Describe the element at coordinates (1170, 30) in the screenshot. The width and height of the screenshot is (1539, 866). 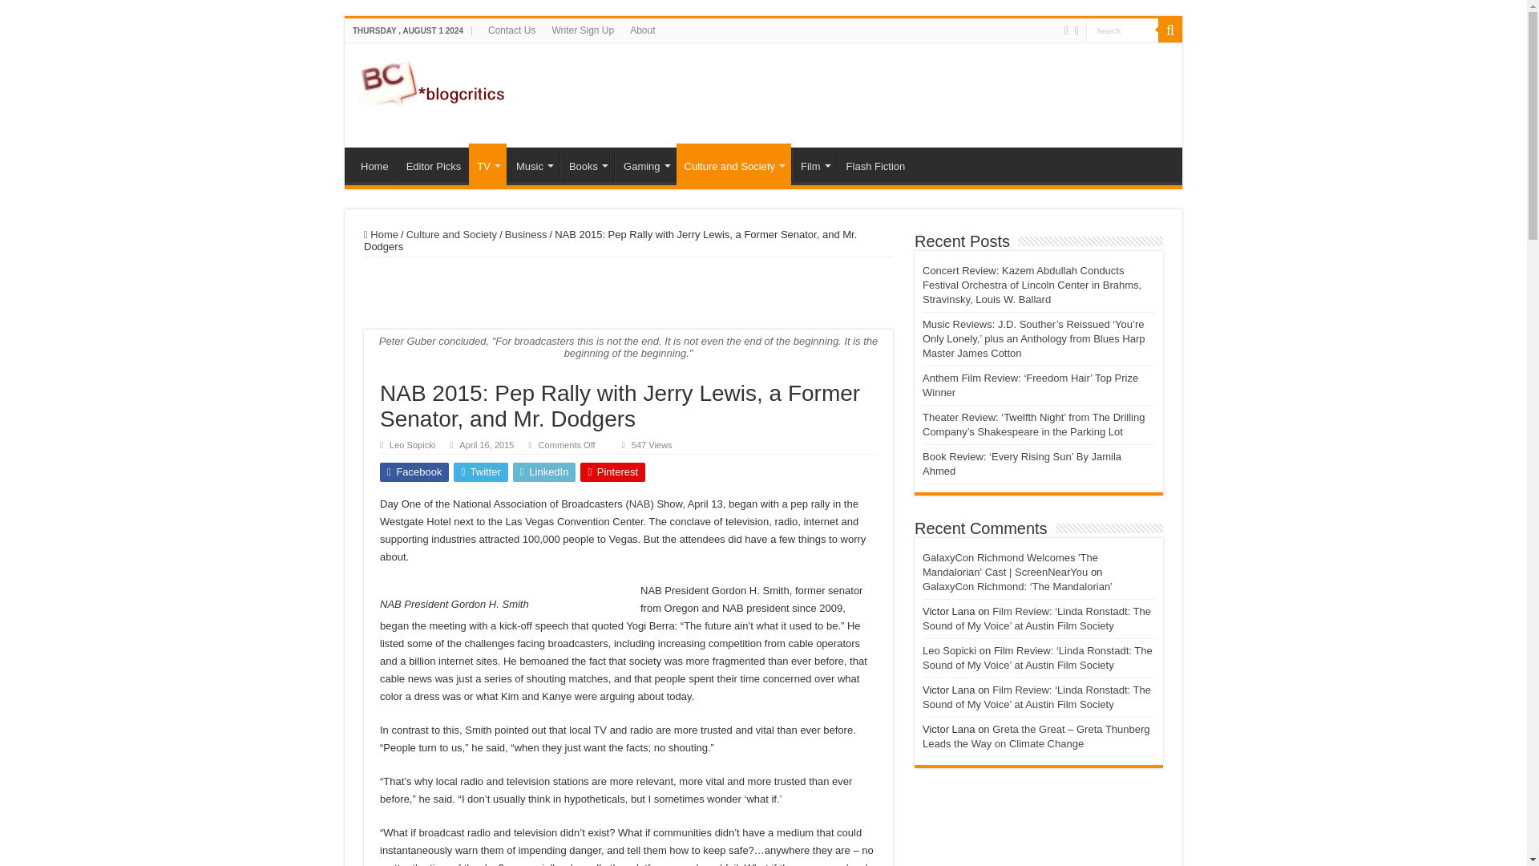
I see `Search` at that location.